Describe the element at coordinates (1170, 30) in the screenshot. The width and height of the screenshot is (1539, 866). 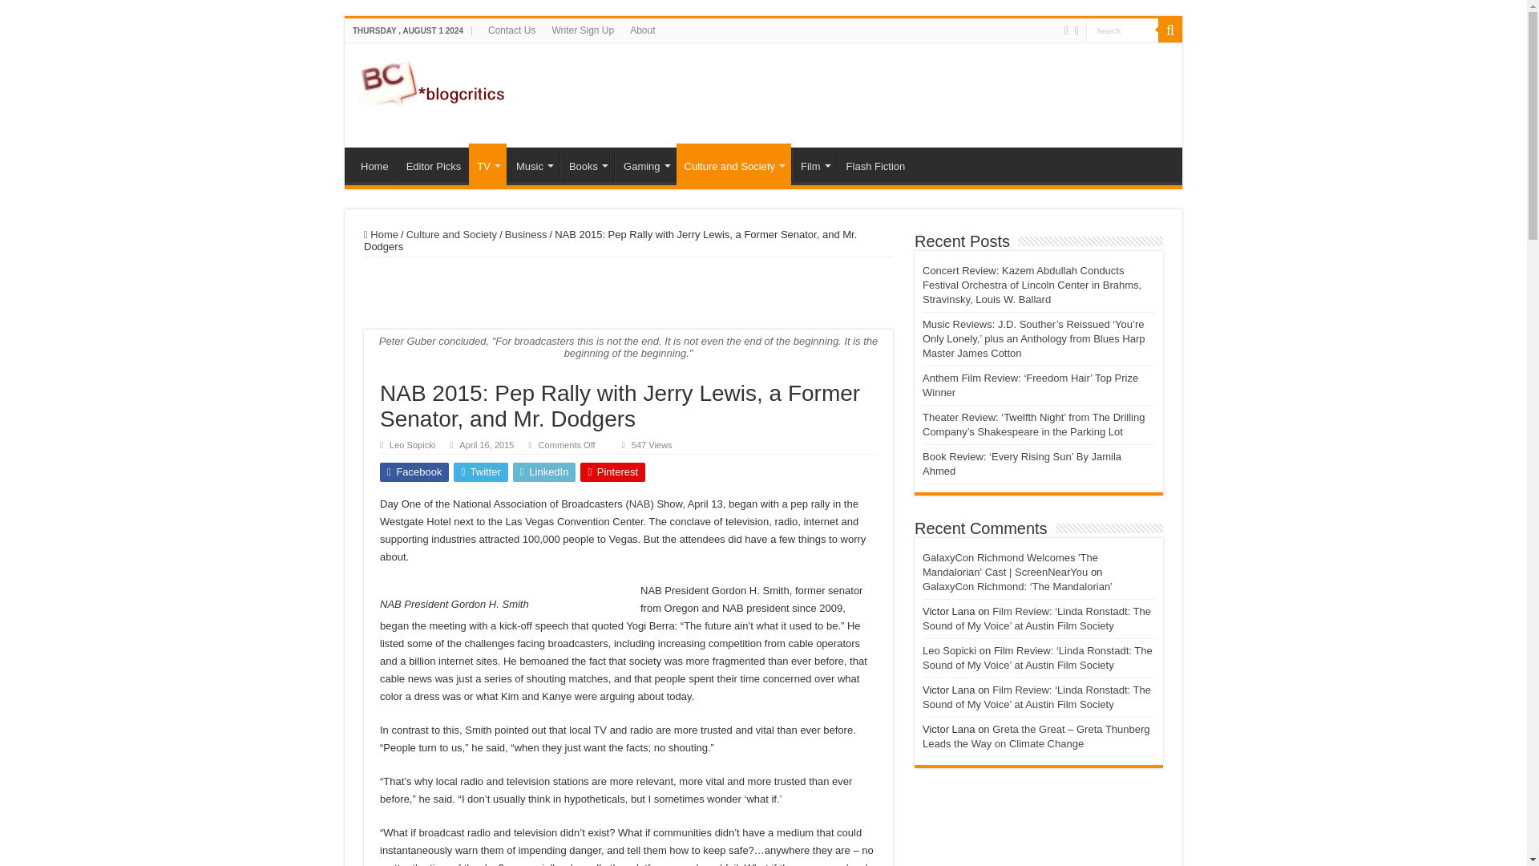
I see `Search` at that location.